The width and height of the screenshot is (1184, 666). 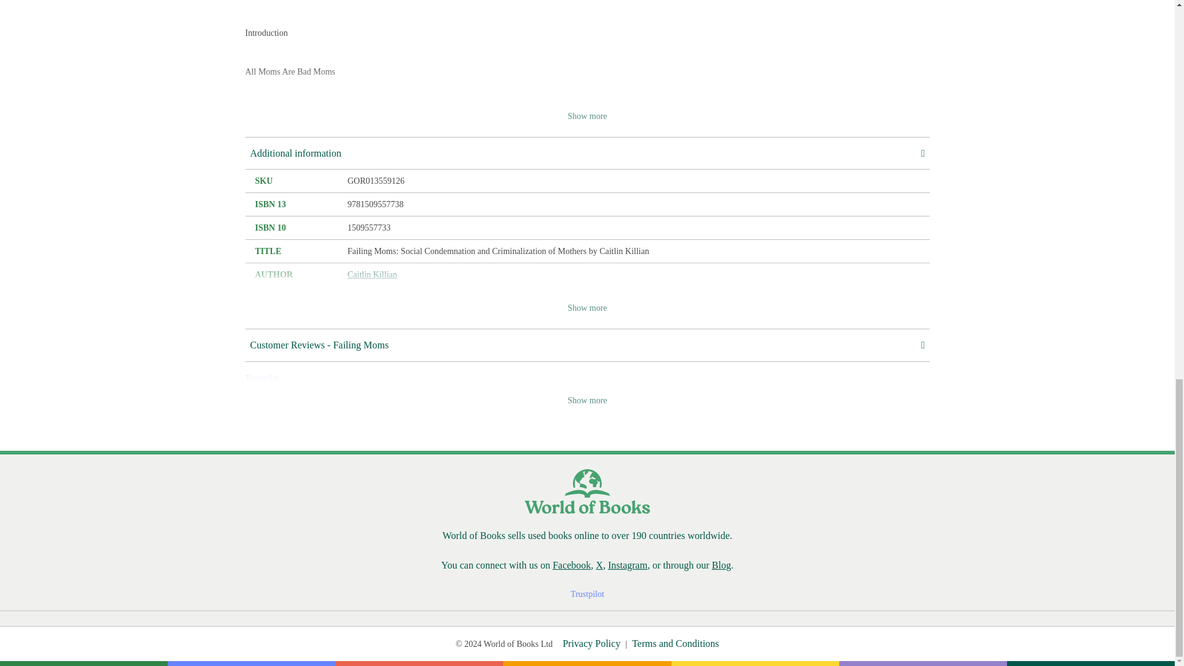 I want to click on Caitlin Killian, so click(x=372, y=274).